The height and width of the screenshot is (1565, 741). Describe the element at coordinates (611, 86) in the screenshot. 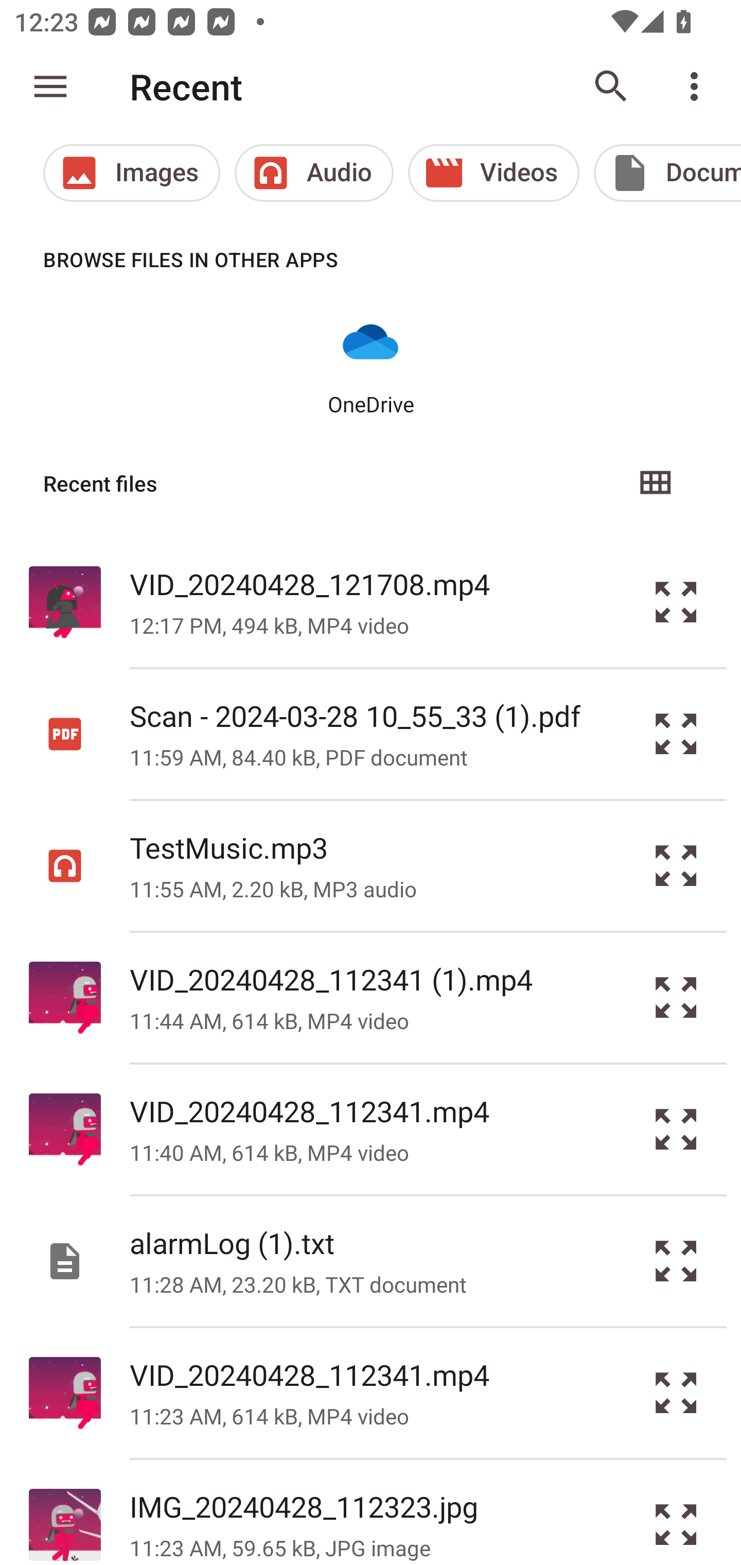

I see `Search` at that location.